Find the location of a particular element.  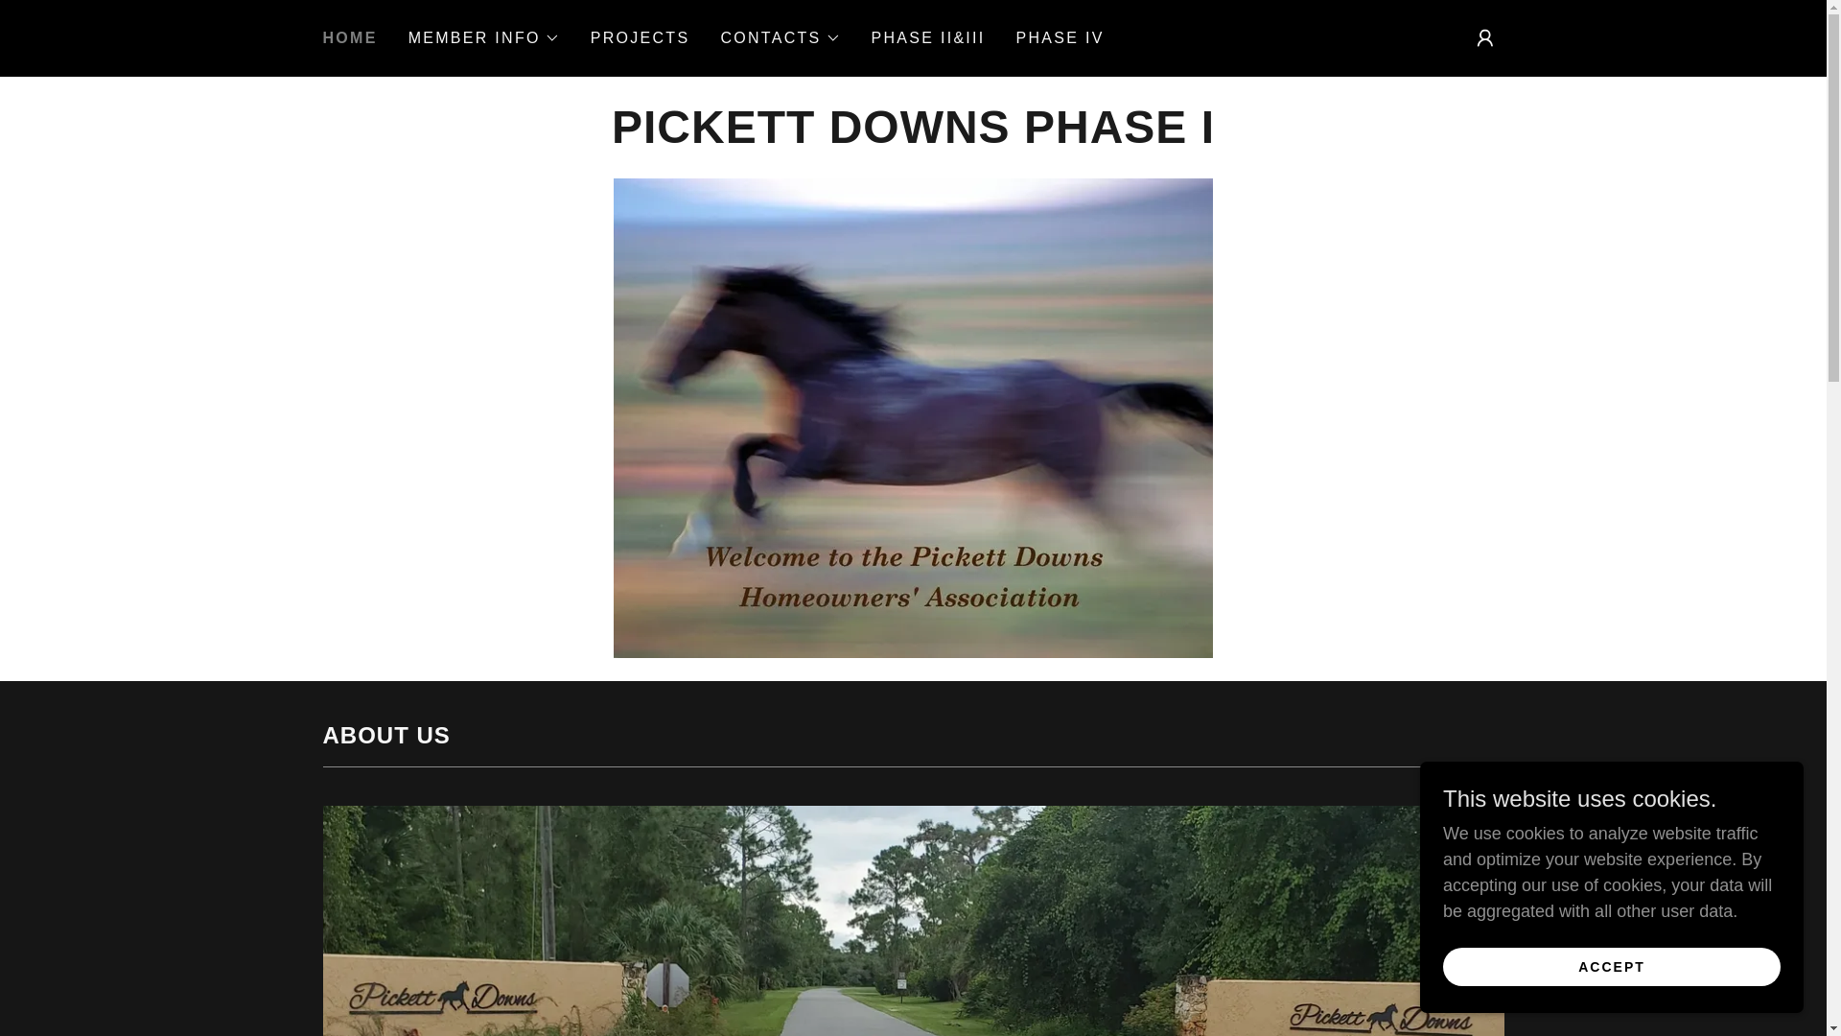

CONTACTS is located at coordinates (779, 38).